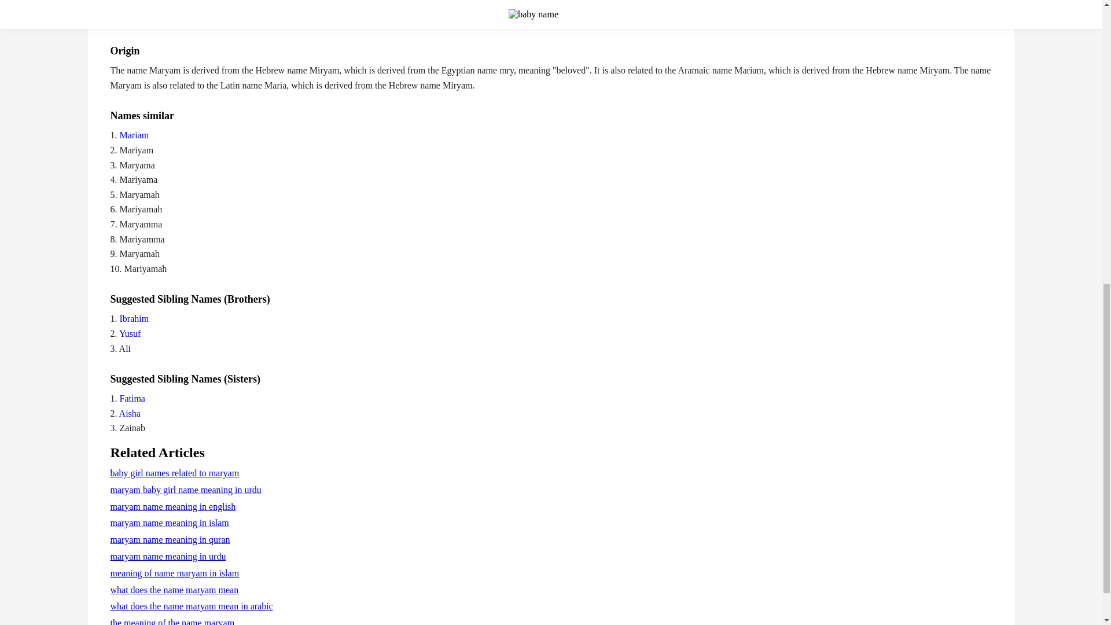 The width and height of the screenshot is (1111, 625). What do you see at coordinates (172, 507) in the screenshot?
I see `maryam name meaning in english` at bounding box center [172, 507].